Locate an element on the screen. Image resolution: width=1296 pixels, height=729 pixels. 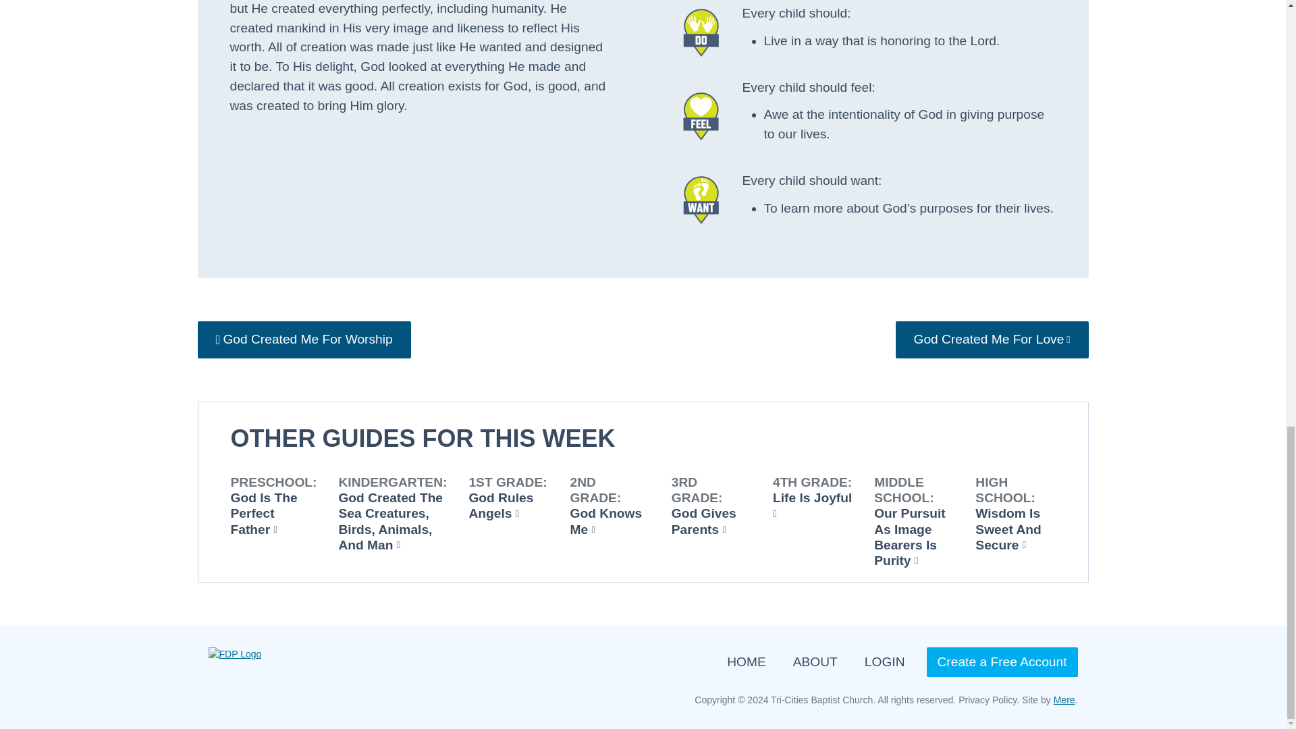
Life Is Joyful is located at coordinates (811, 505).